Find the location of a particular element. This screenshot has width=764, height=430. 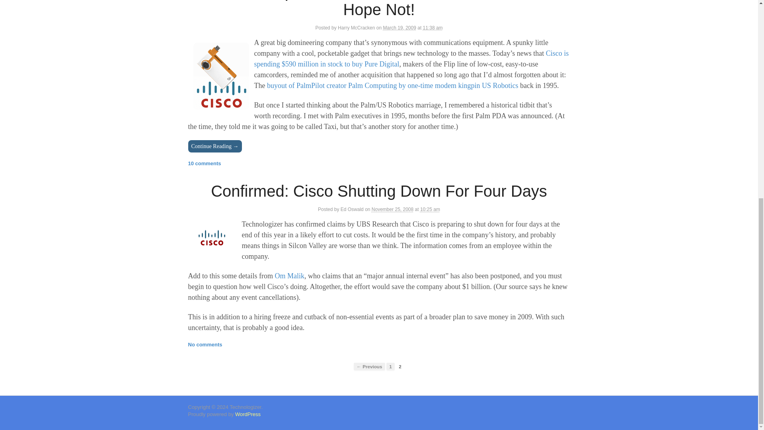

Om Malik is located at coordinates (289, 276).